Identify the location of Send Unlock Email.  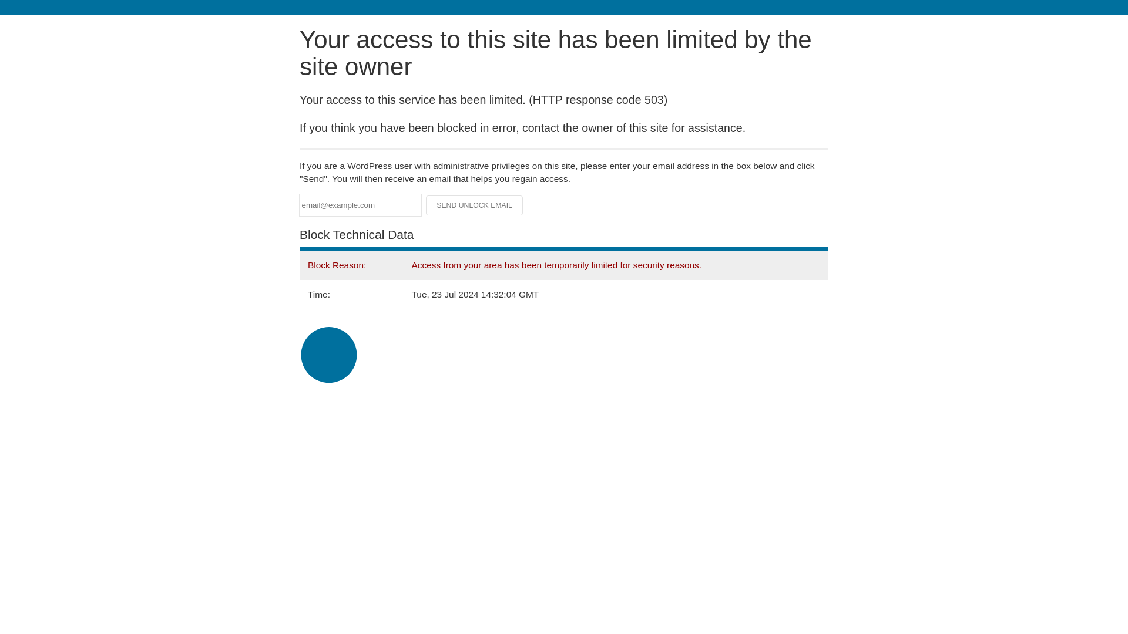
(475, 205).